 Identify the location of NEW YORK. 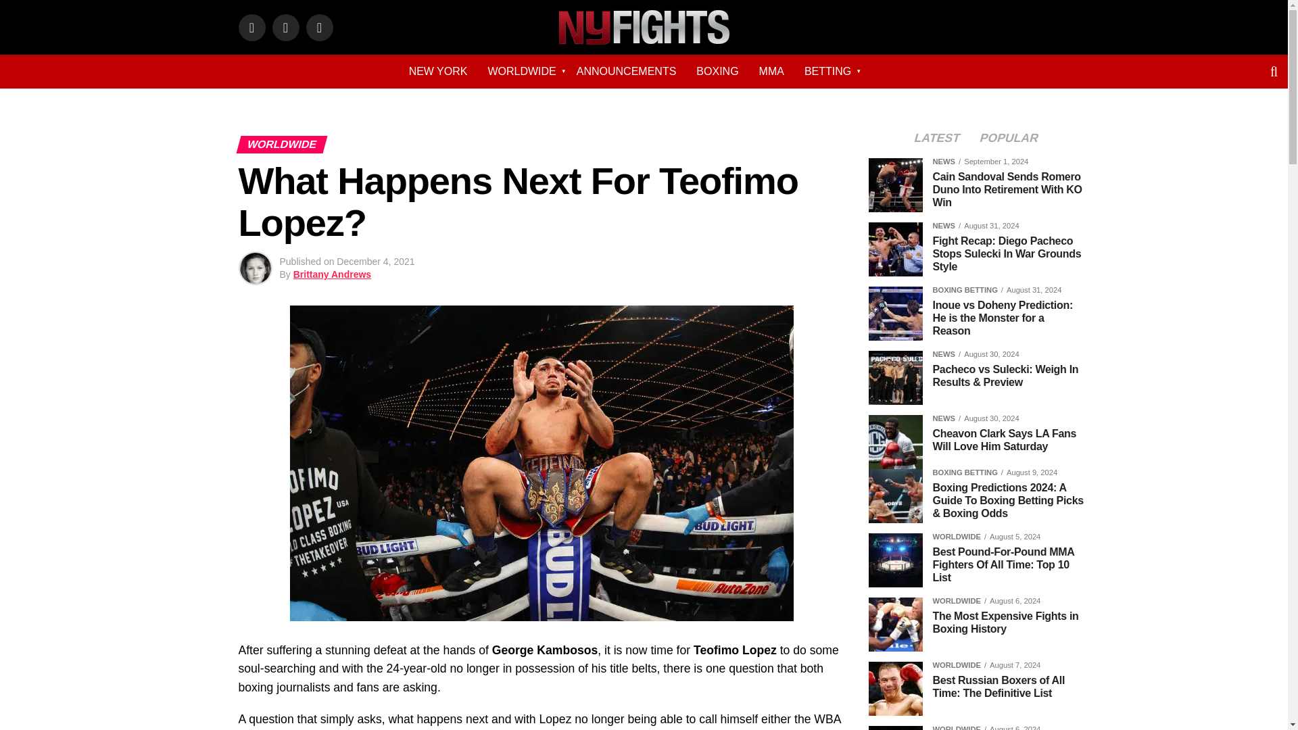
(438, 72).